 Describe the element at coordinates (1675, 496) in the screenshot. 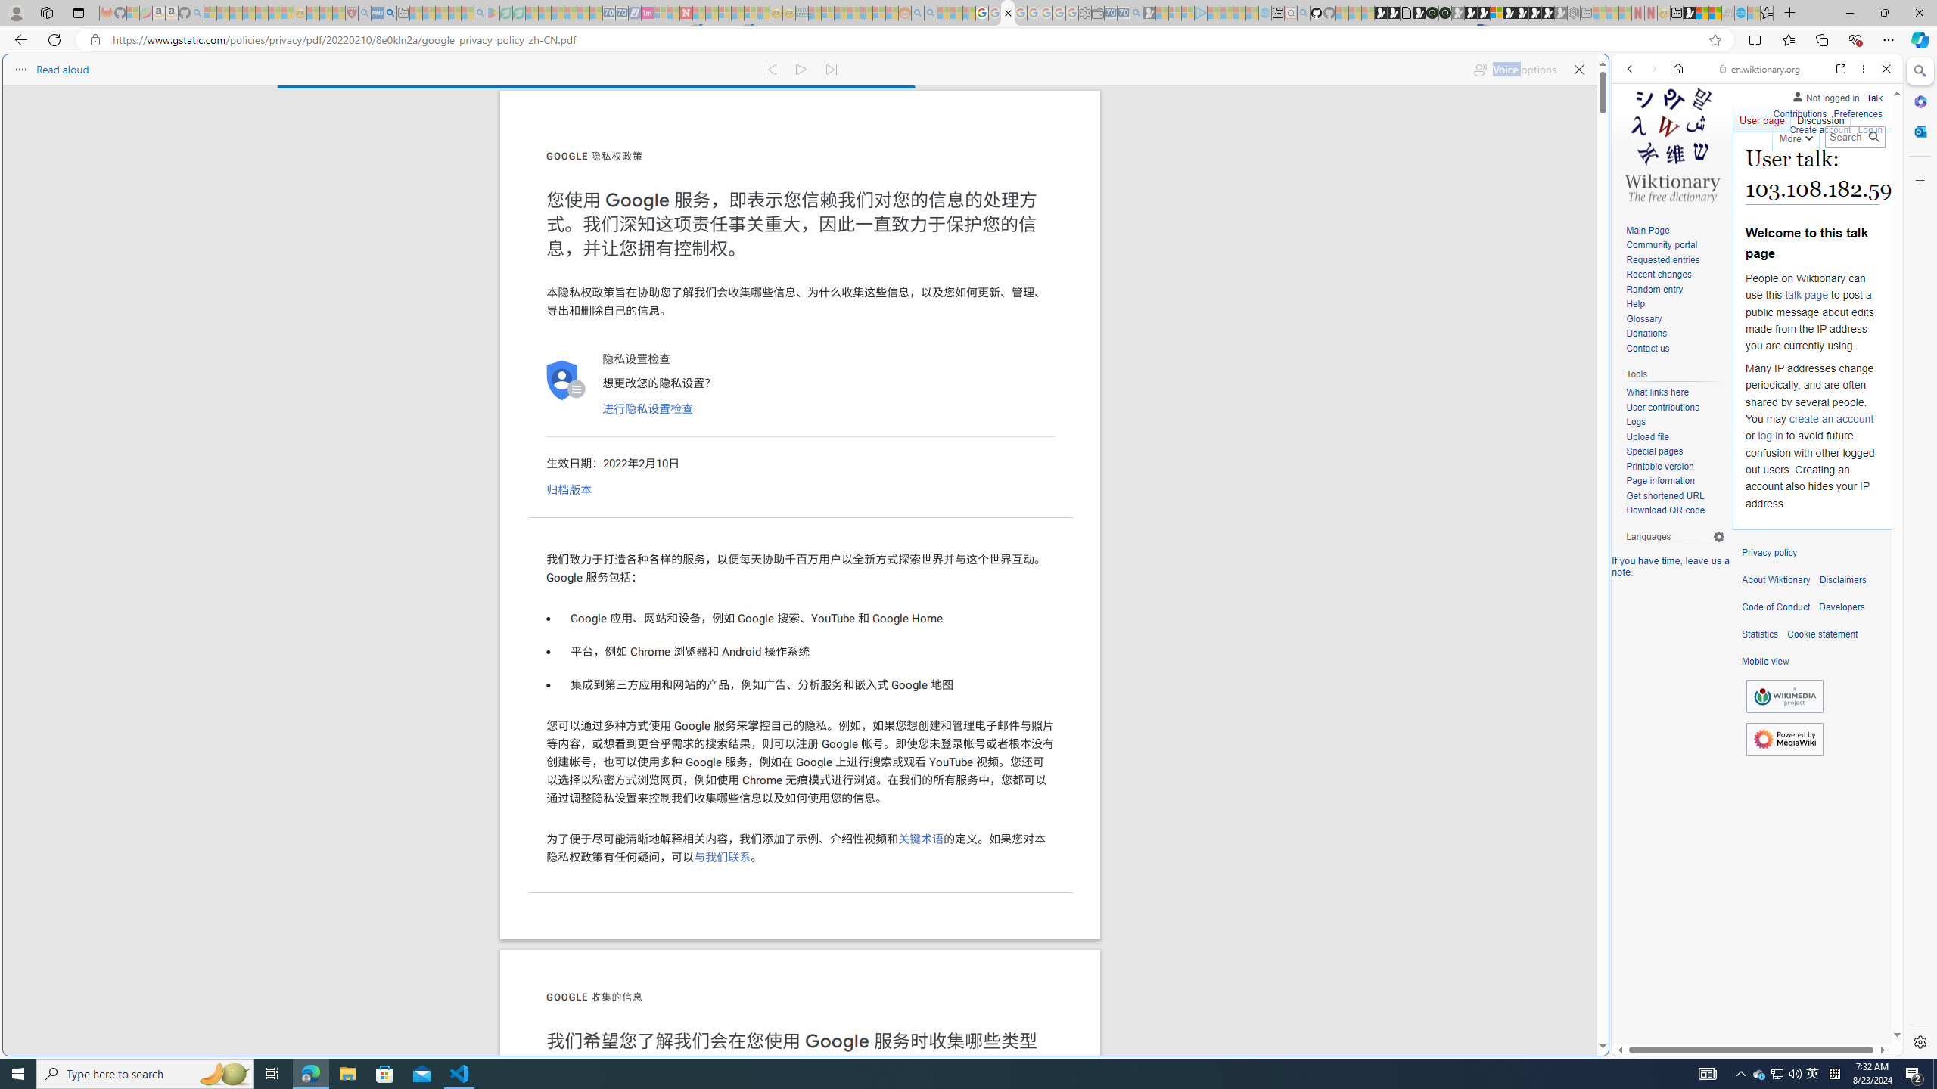

I see `Get shortened URL` at that location.